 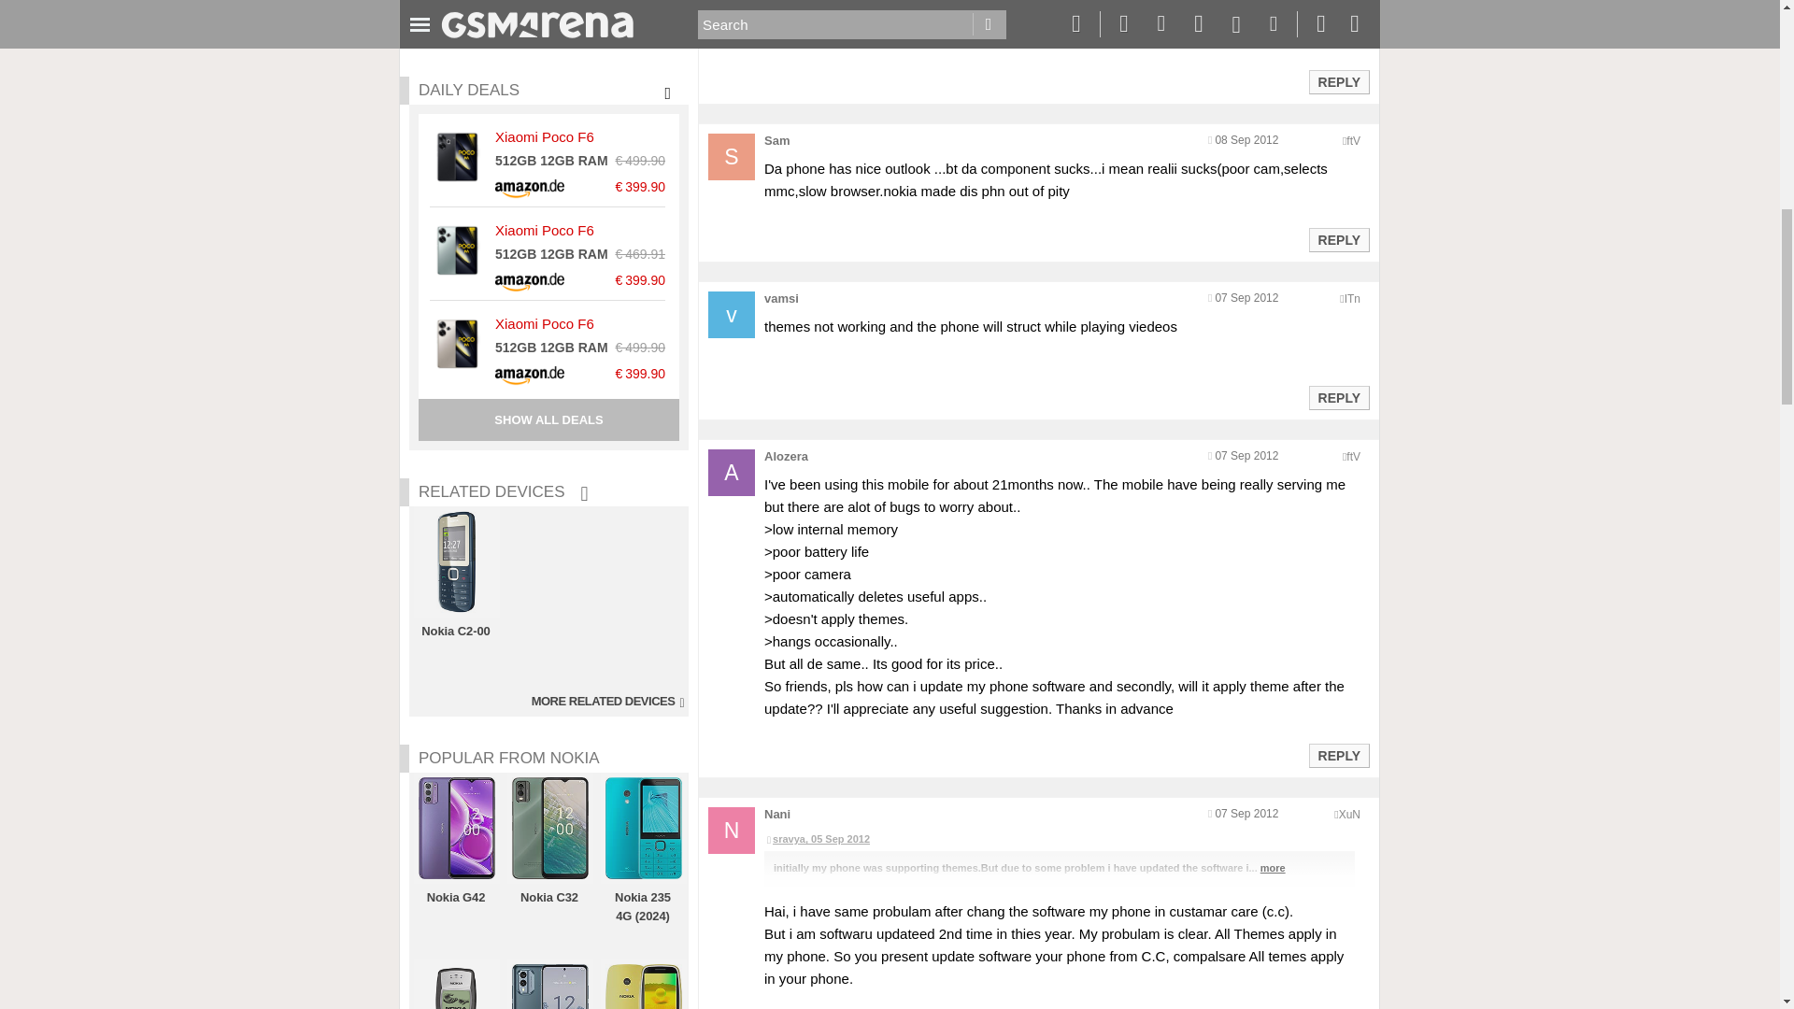 What do you see at coordinates (1338, 239) in the screenshot?
I see `Reply to this post` at bounding box center [1338, 239].